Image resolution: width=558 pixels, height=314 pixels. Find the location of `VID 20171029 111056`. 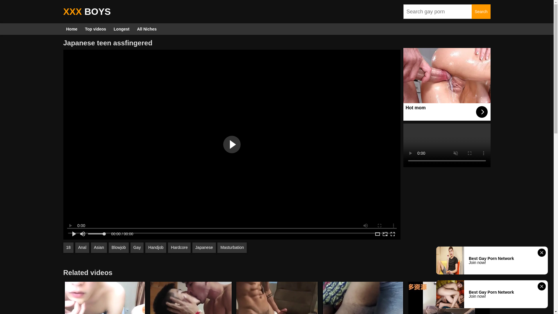

VID 20171029 111056 is located at coordinates (363, 298).